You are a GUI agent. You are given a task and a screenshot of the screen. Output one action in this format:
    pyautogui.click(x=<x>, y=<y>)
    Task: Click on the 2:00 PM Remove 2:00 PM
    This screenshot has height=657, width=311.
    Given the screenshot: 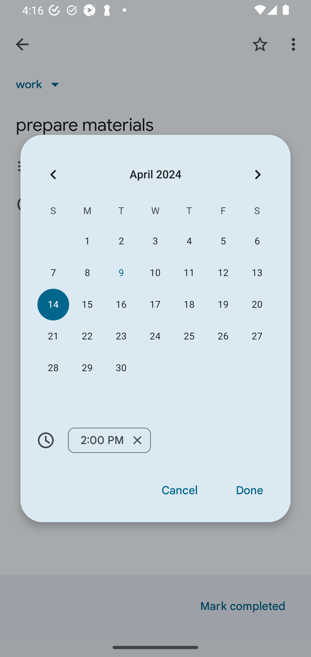 What is the action you would take?
    pyautogui.click(x=155, y=440)
    